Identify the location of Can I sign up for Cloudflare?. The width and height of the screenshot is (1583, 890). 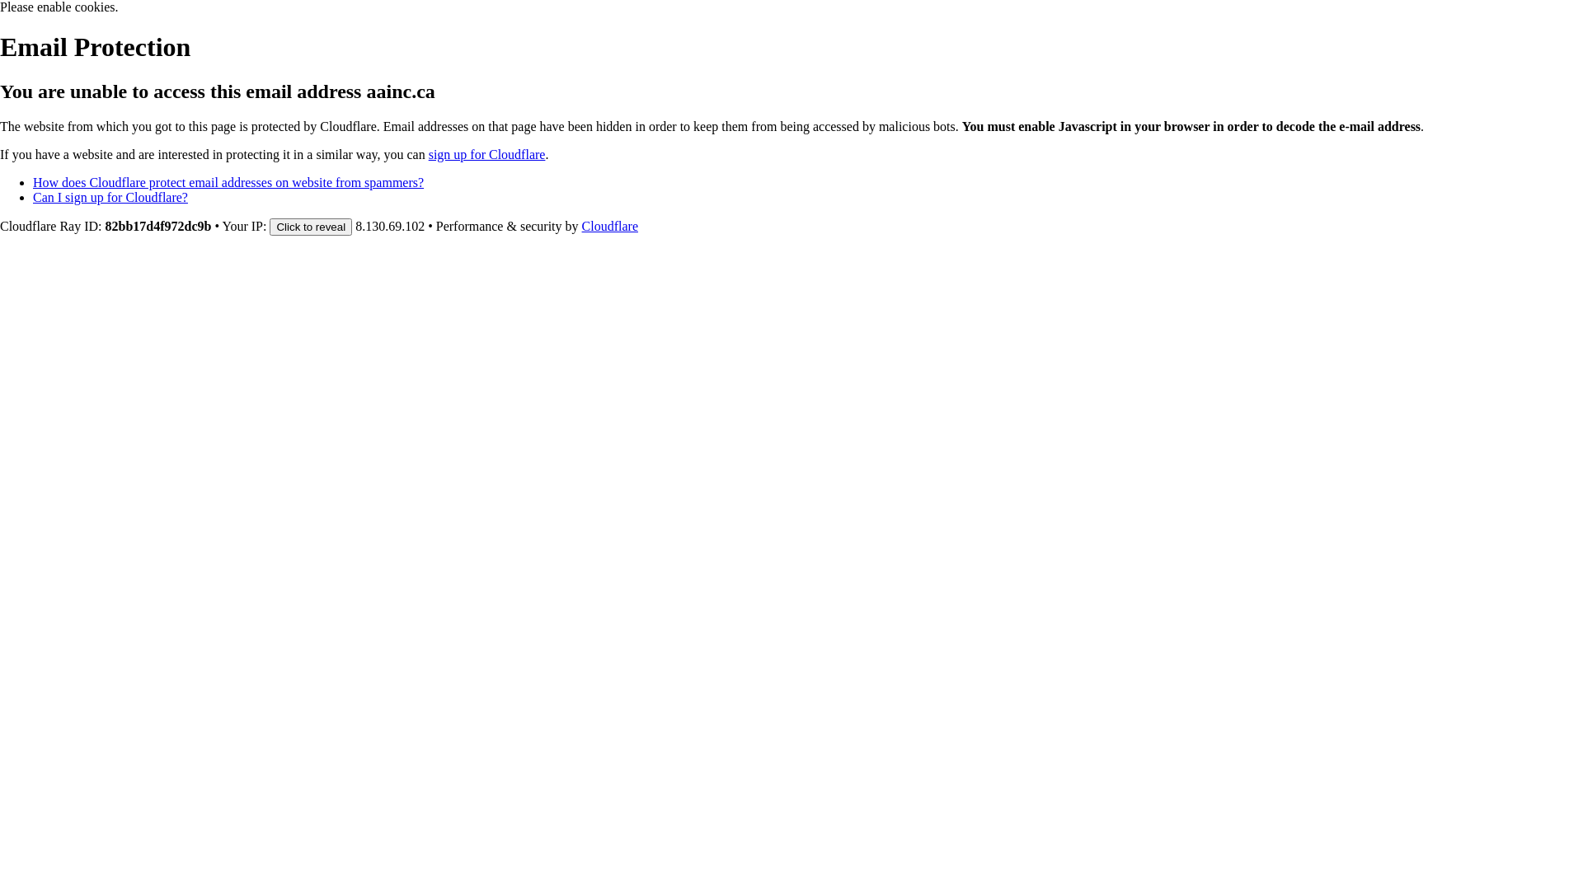
(110, 198).